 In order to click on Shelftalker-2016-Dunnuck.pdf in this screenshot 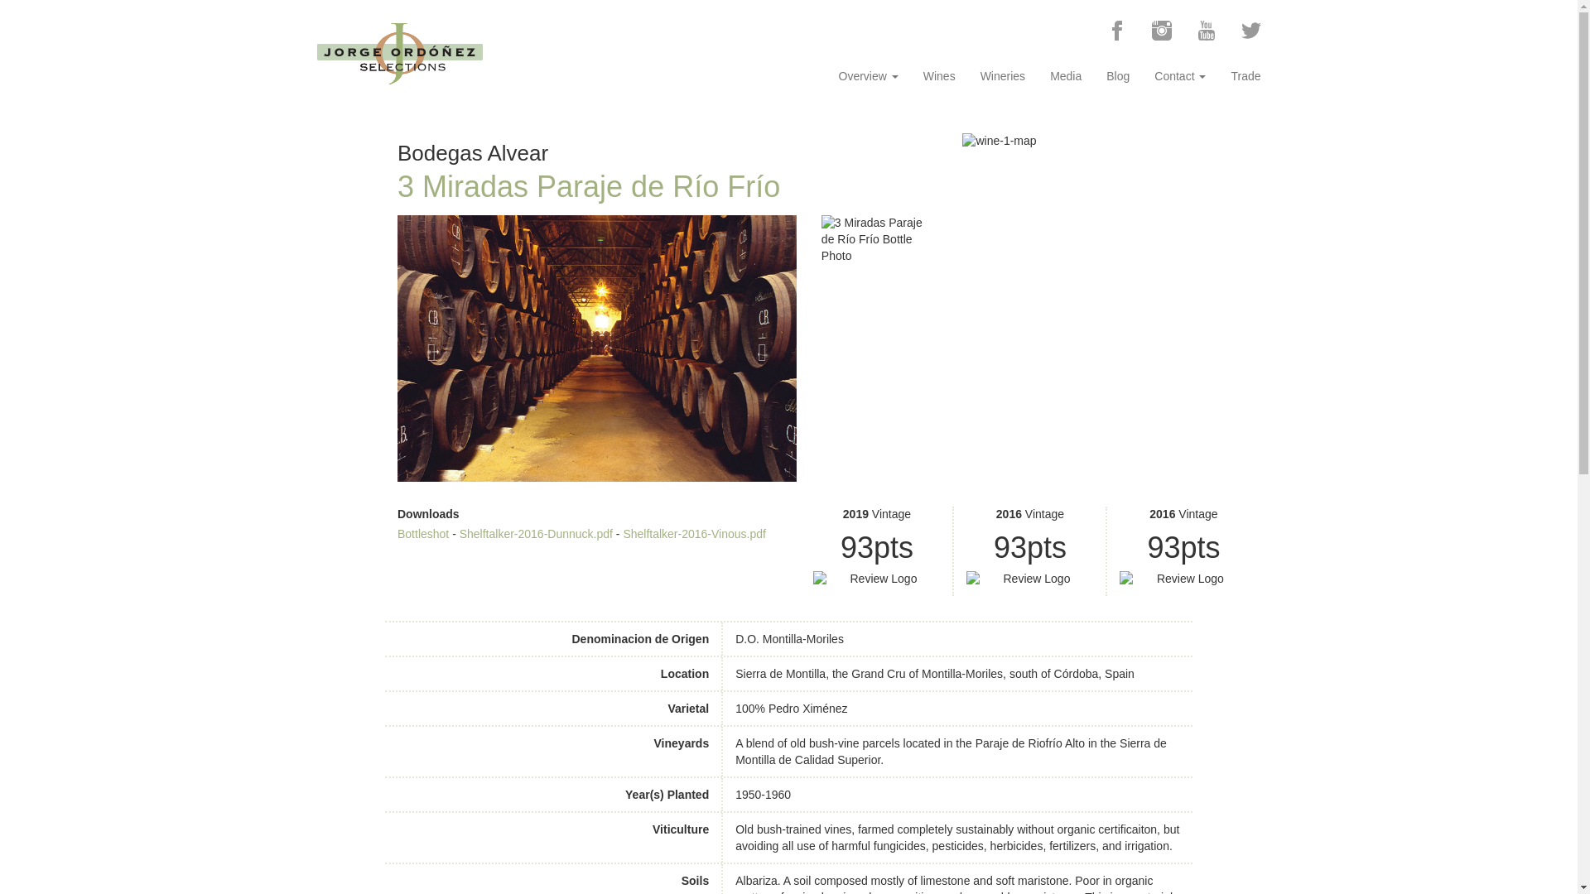, I will do `click(535, 534)`.